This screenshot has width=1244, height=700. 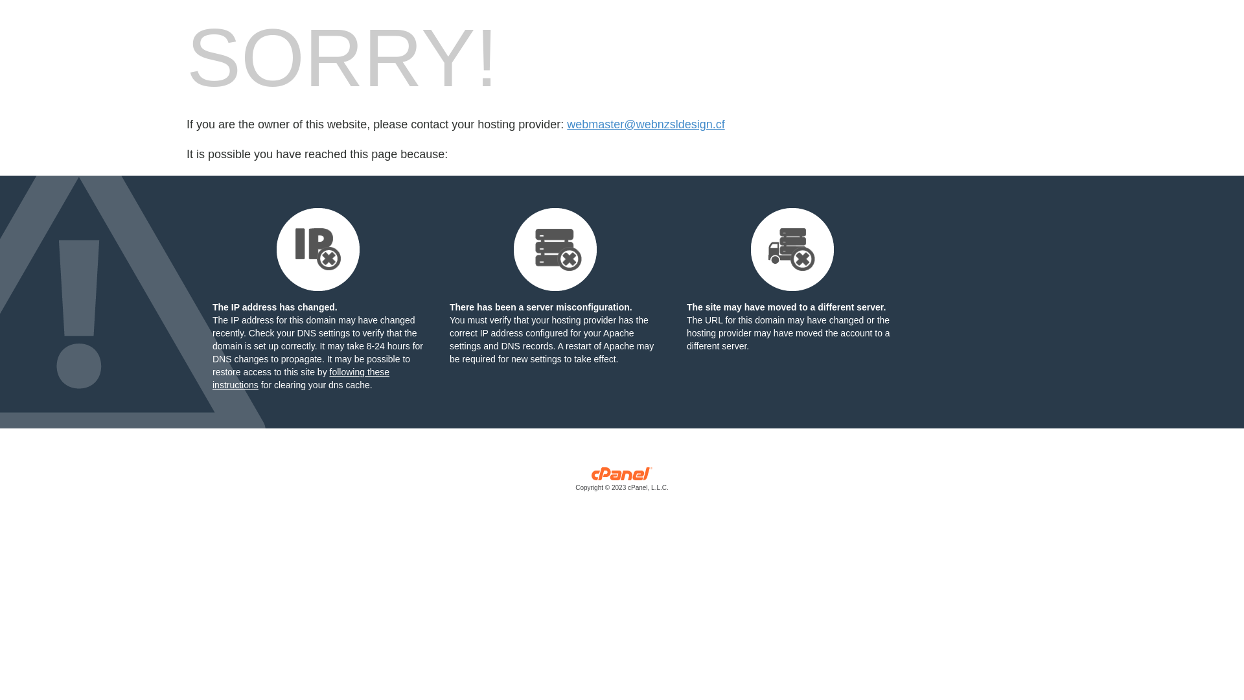 What do you see at coordinates (301, 379) in the screenshot?
I see `following these instructions` at bounding box center [301, 379].